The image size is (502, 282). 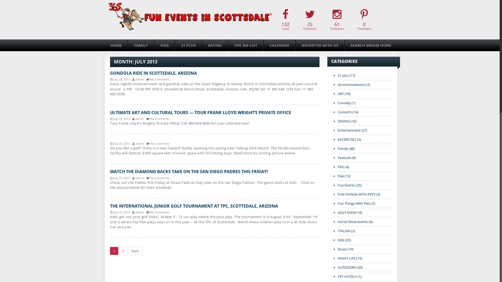 I want to click on No Comments, so click(x=158, y=212).